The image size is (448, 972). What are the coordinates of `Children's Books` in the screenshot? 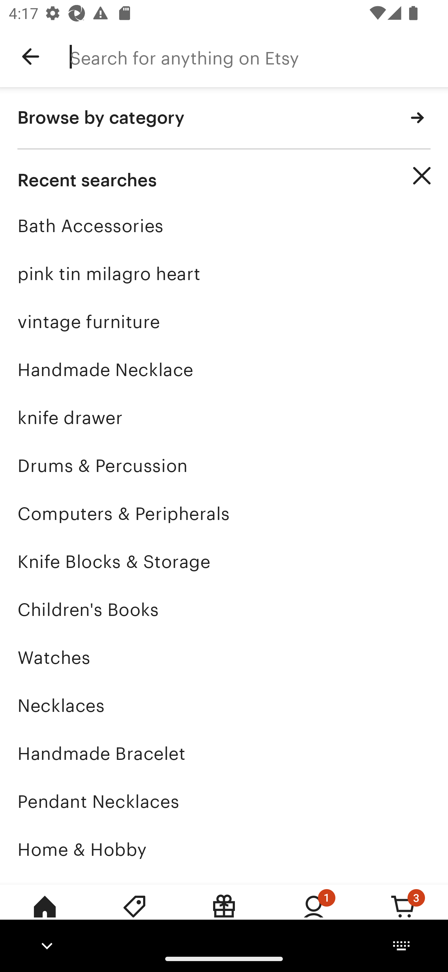 It's located at (224, 610).